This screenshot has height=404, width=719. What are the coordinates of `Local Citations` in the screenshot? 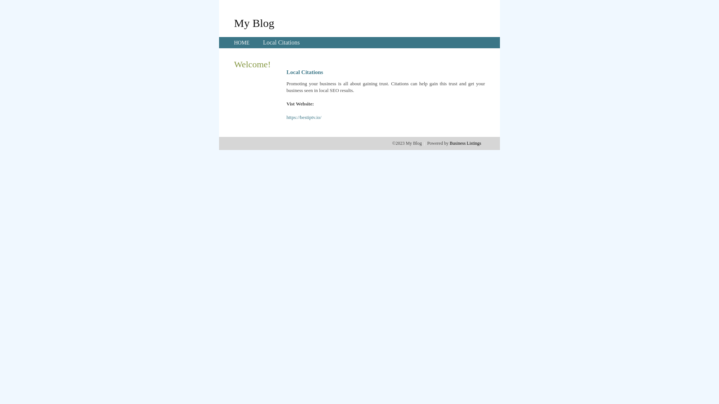 It's located at (281, 43).